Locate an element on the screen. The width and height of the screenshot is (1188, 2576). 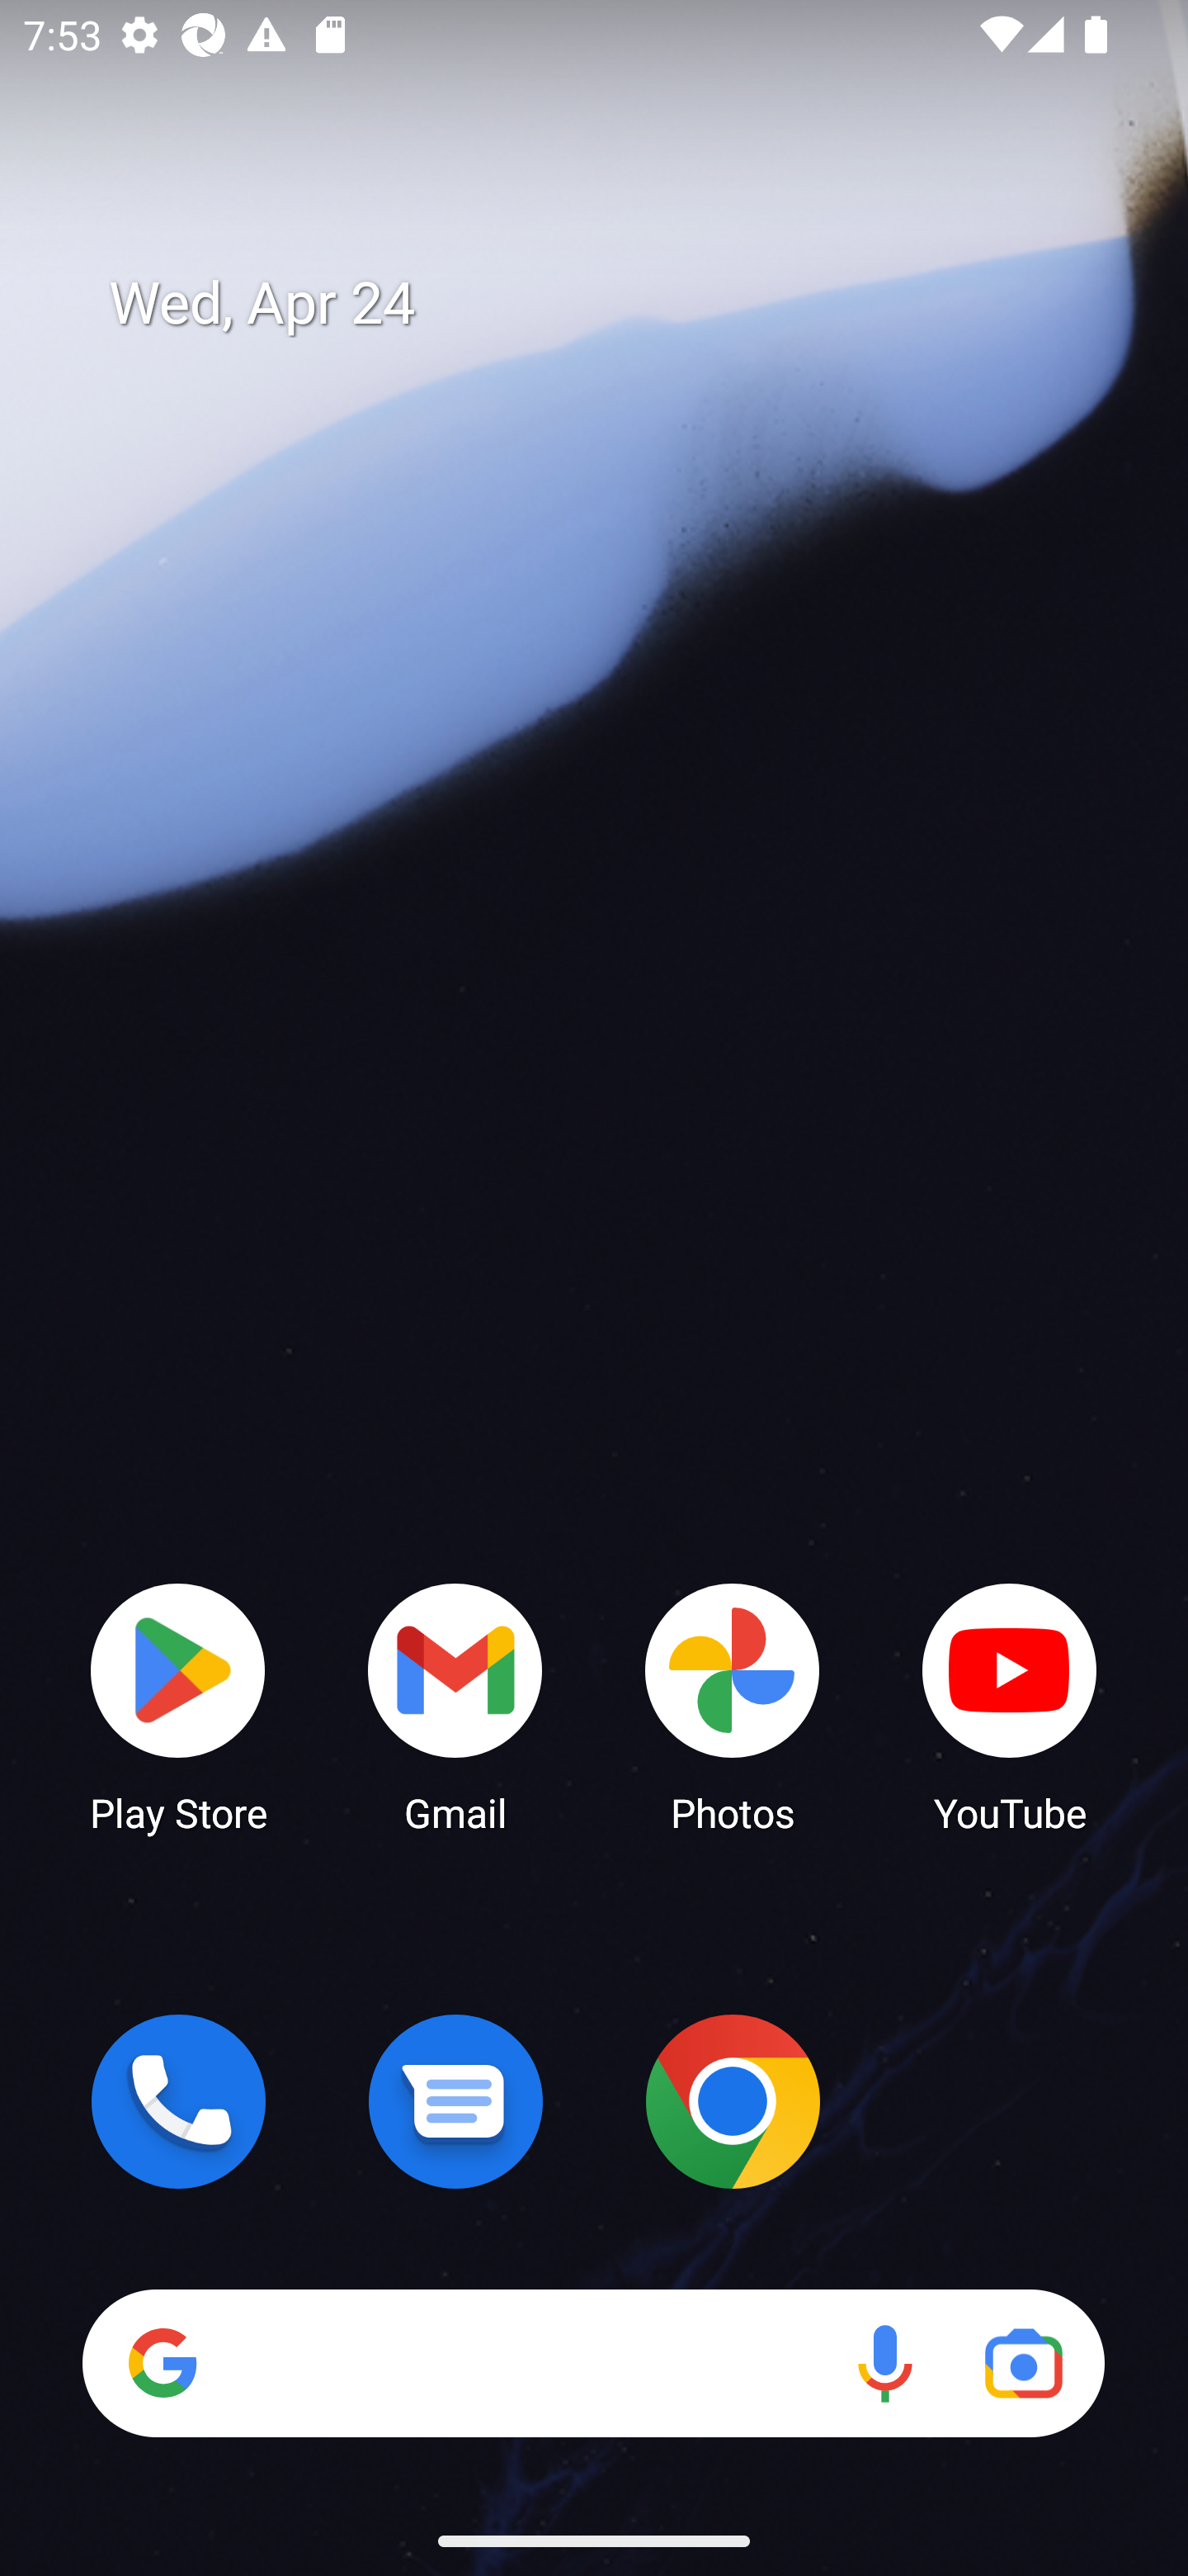
Gmail is located at coordinates (455, 1706).